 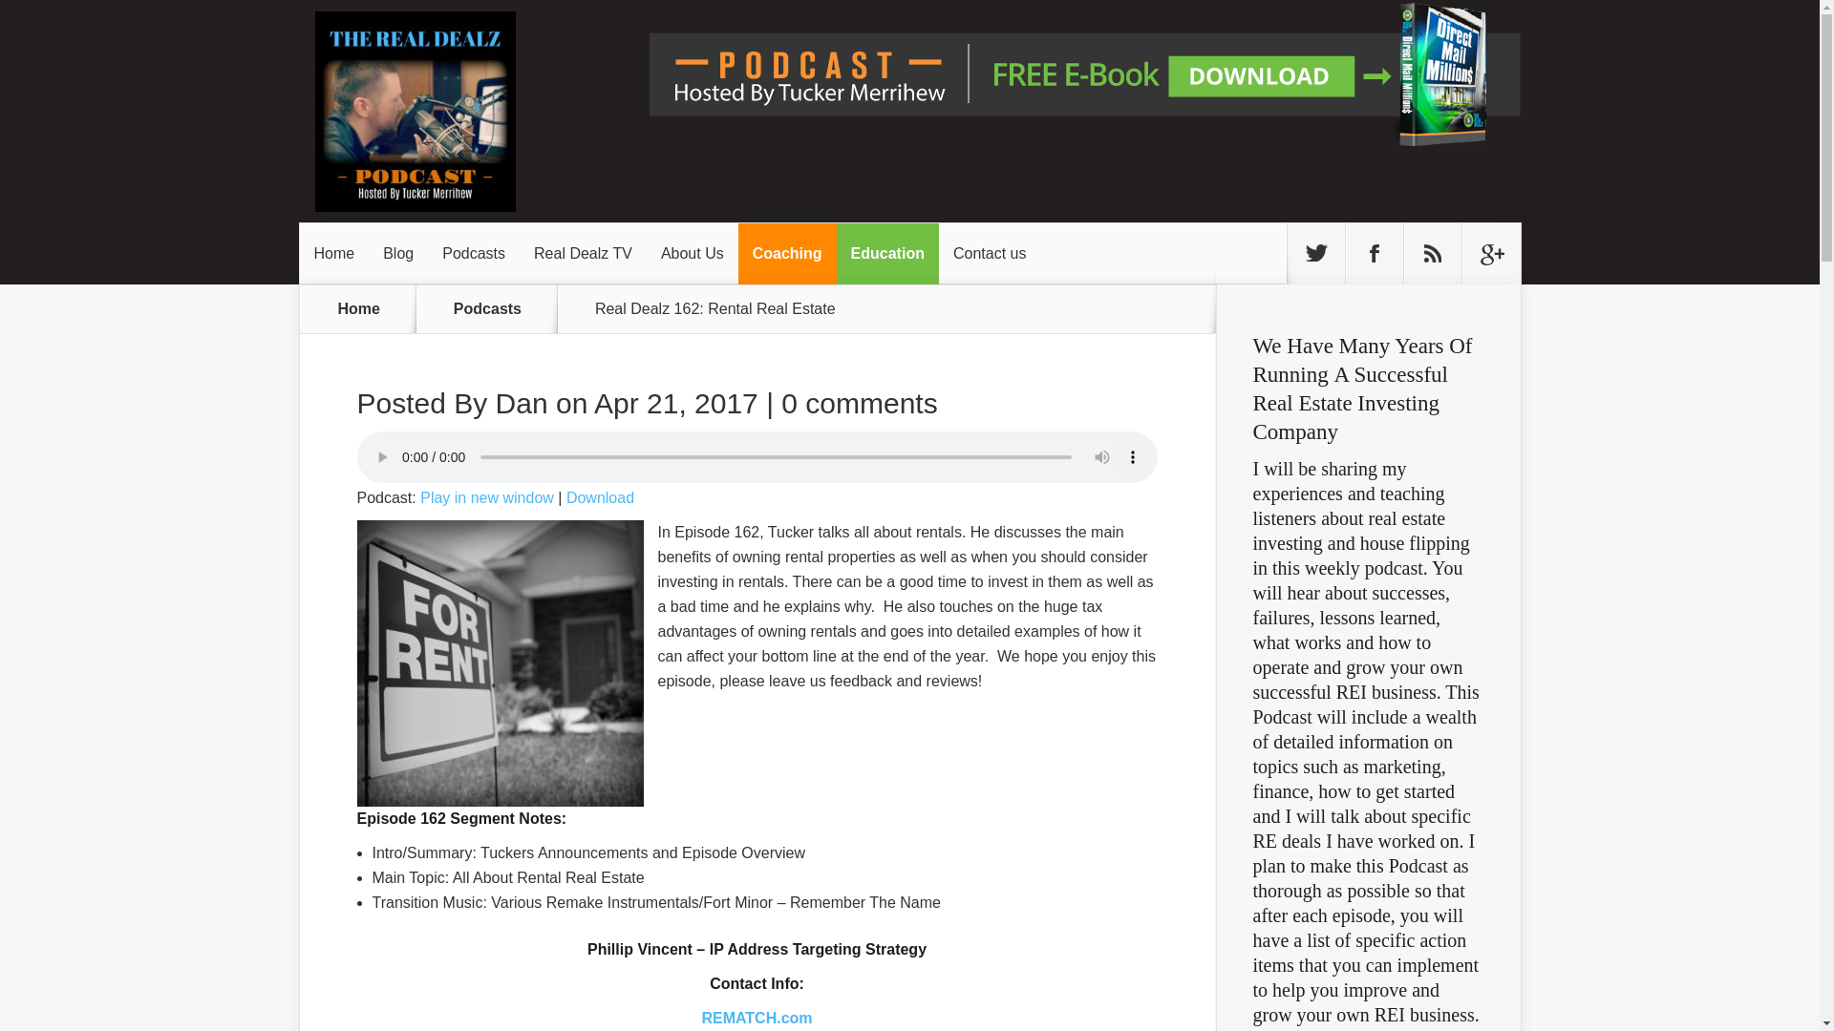 I want to click on Subscribe To Rss Feed, so click(x=1433, y=254).